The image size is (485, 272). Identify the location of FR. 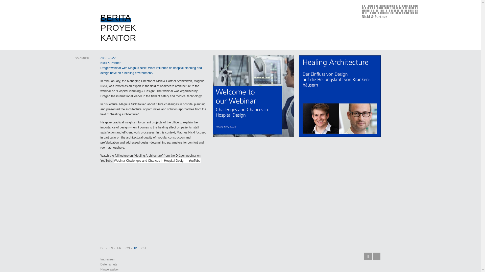
(119, 248).